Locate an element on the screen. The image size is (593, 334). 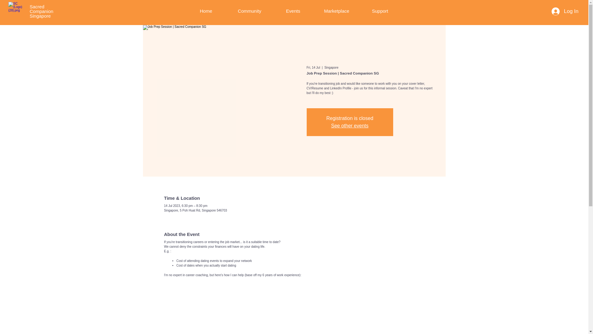
Support is located at coordinates (41, 11).